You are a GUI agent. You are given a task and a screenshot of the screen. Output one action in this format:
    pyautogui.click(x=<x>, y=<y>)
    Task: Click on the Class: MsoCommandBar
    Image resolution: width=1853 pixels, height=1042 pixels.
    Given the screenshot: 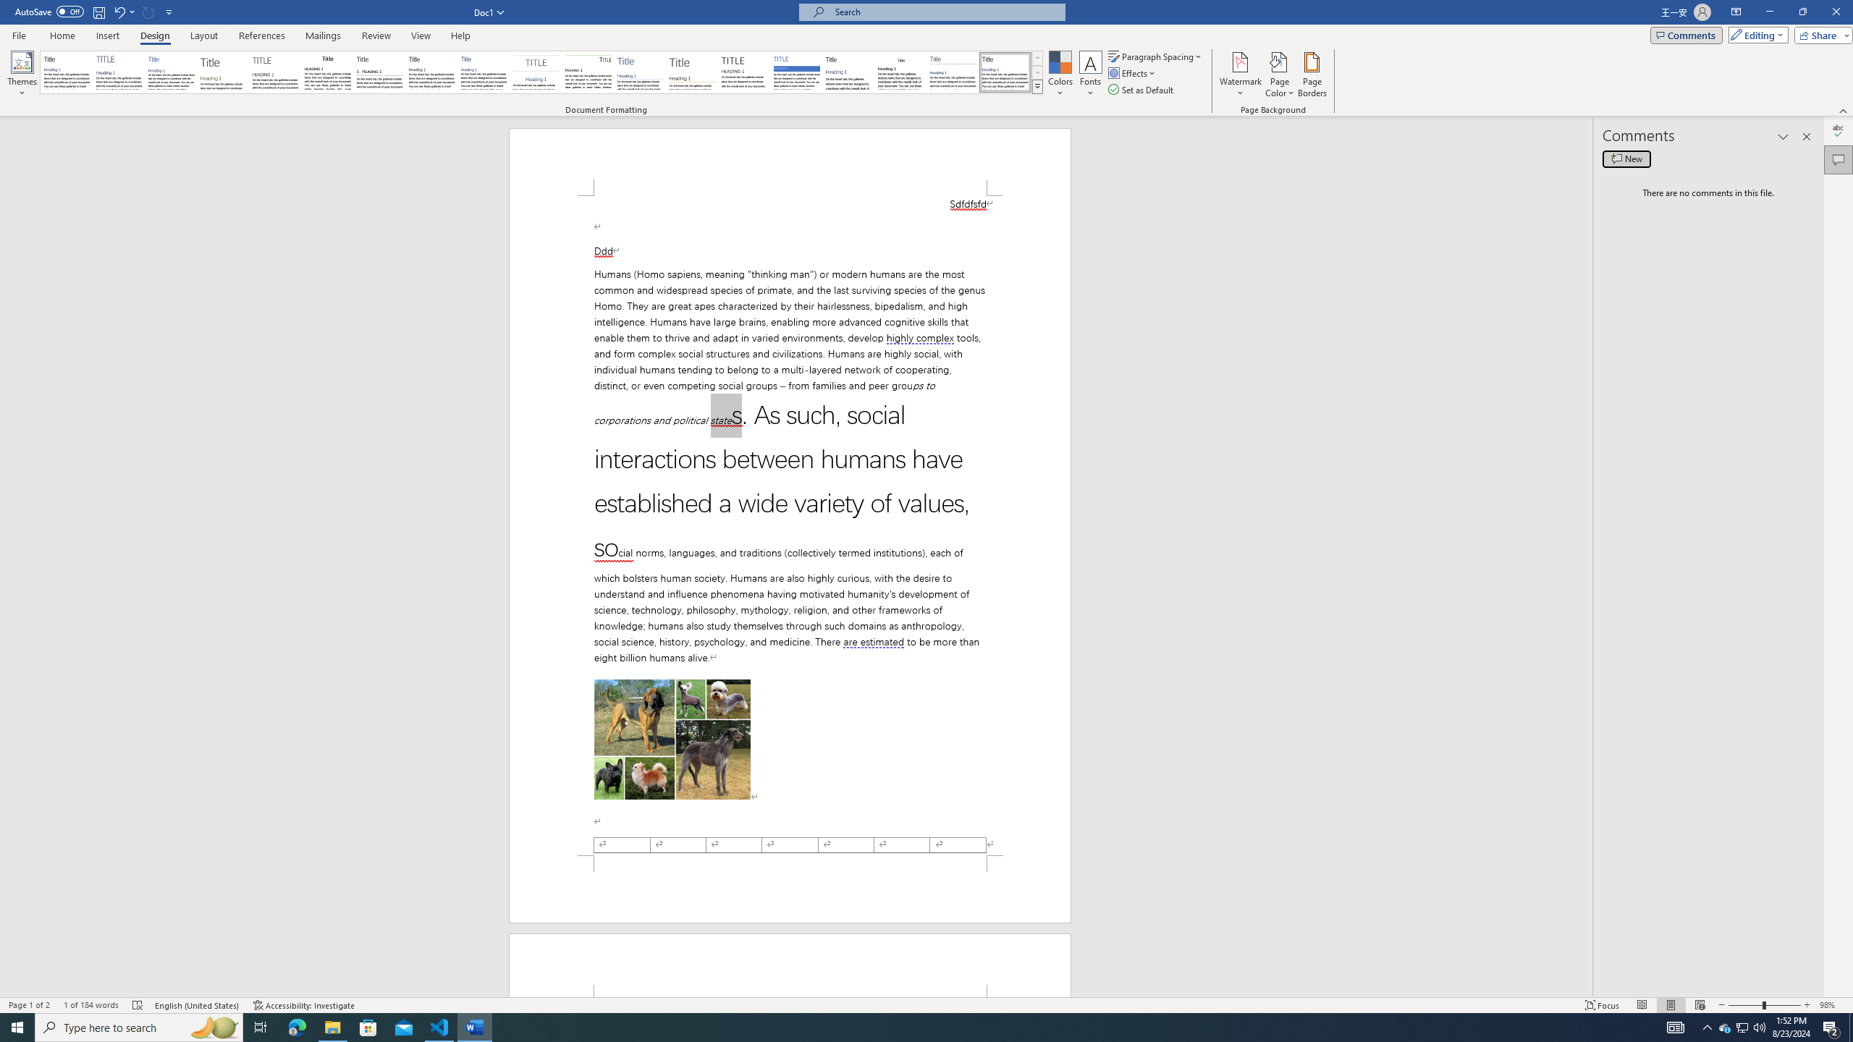 What is the action you would take?
    pyautogui.click(x=926, y=1004)
    